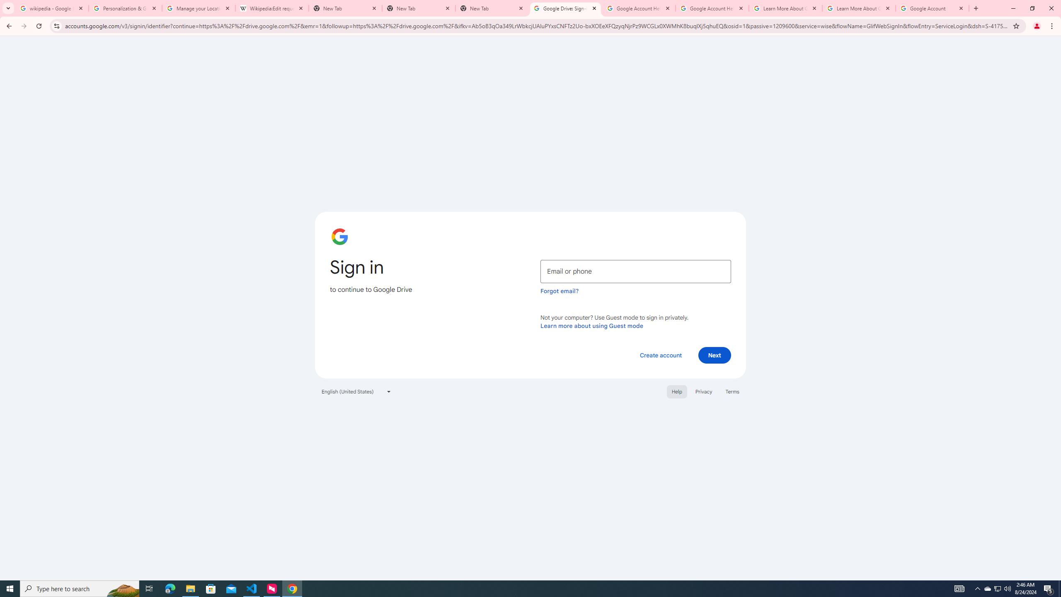  I want to click on Google Account Help, so click(712, 8).